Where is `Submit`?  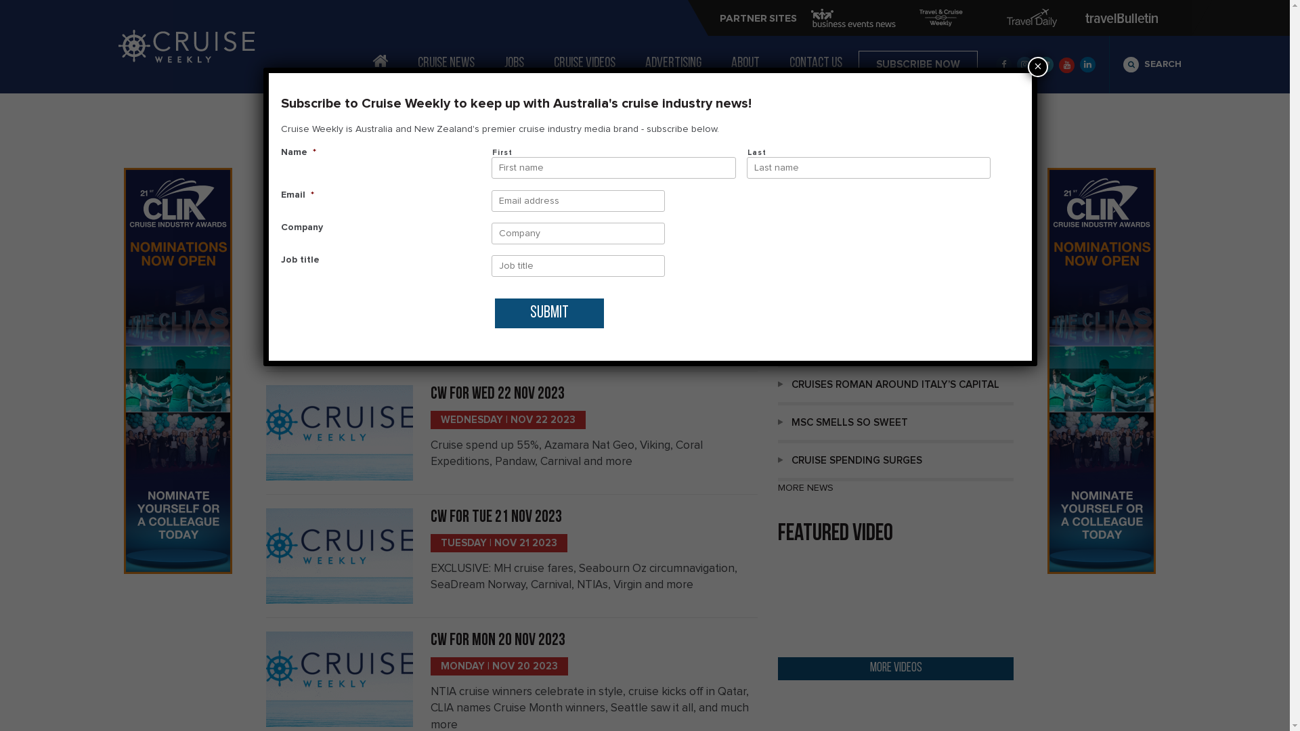 Submit is located at coordinates (550, 313).